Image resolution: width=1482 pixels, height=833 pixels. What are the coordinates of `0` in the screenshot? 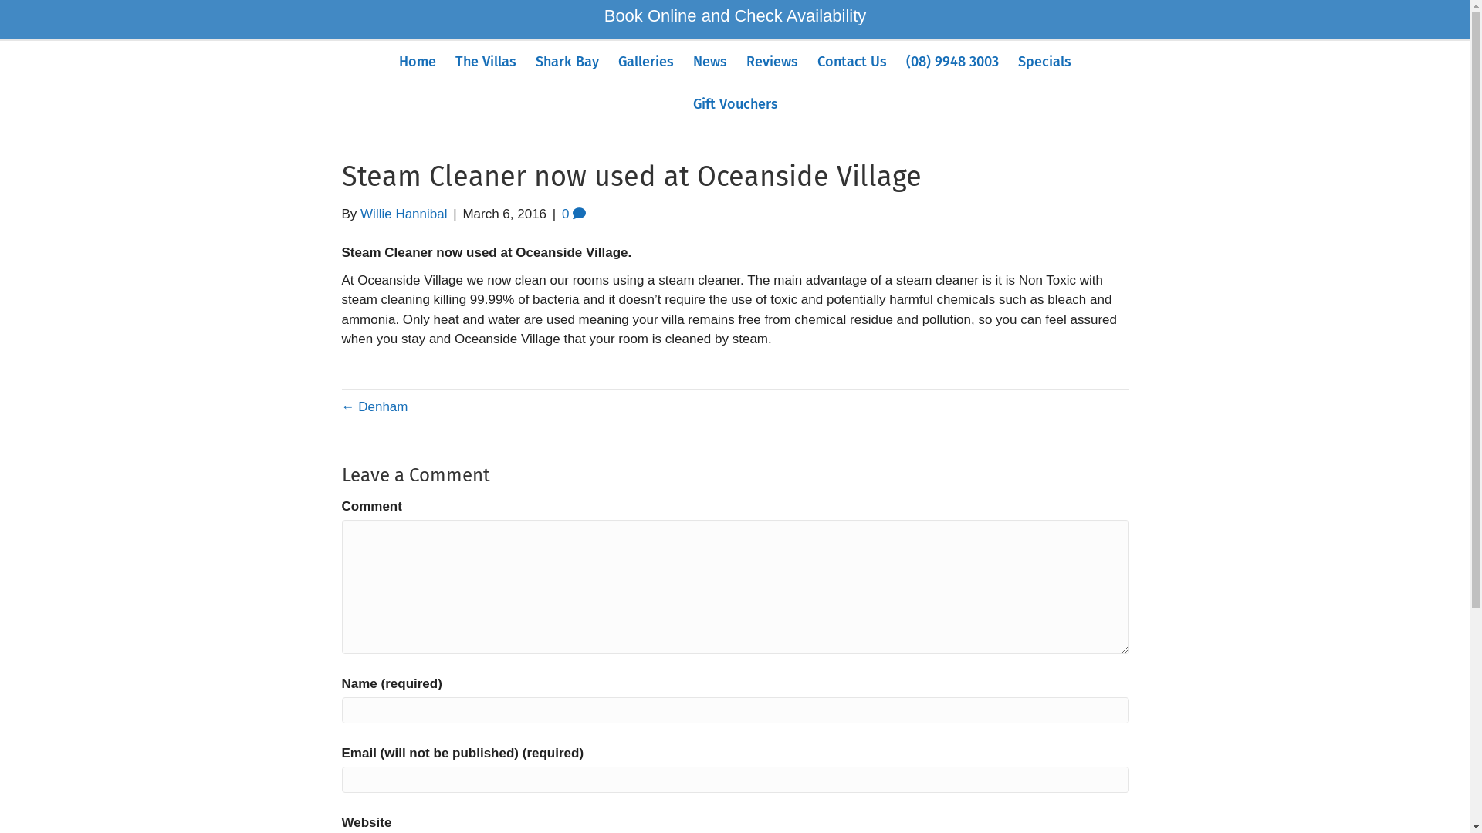 It's located at (574, 214).